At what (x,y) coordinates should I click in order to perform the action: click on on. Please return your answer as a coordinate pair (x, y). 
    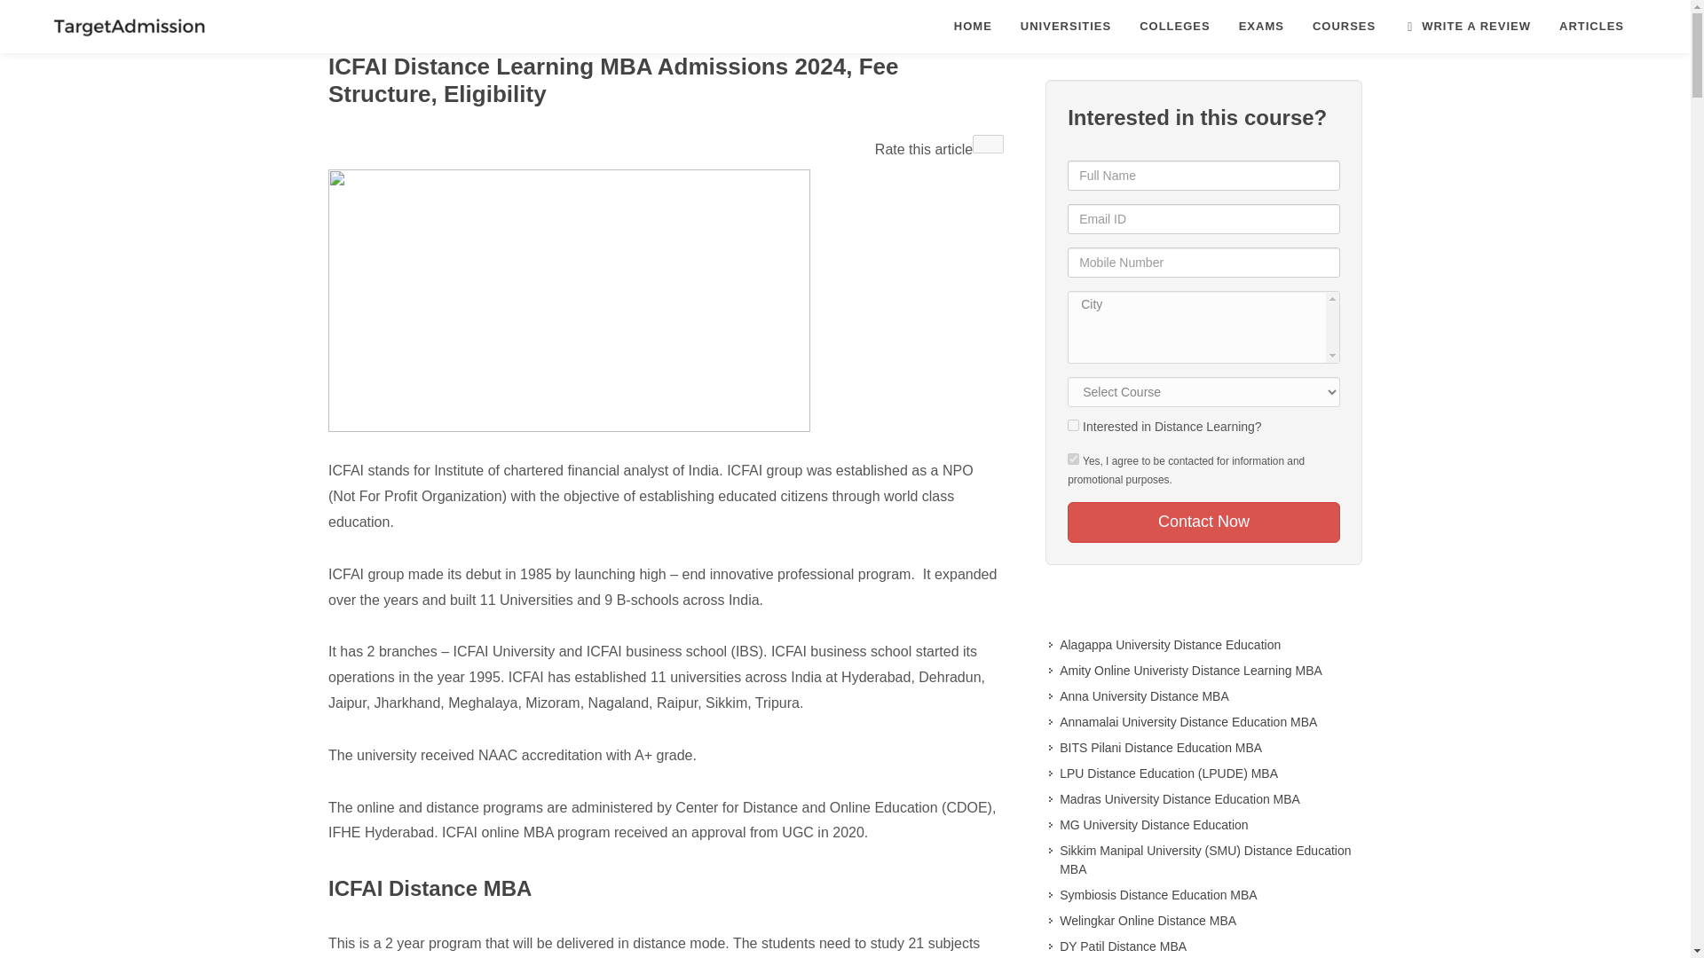
    Looking at the image, I should click on (1073, 426).